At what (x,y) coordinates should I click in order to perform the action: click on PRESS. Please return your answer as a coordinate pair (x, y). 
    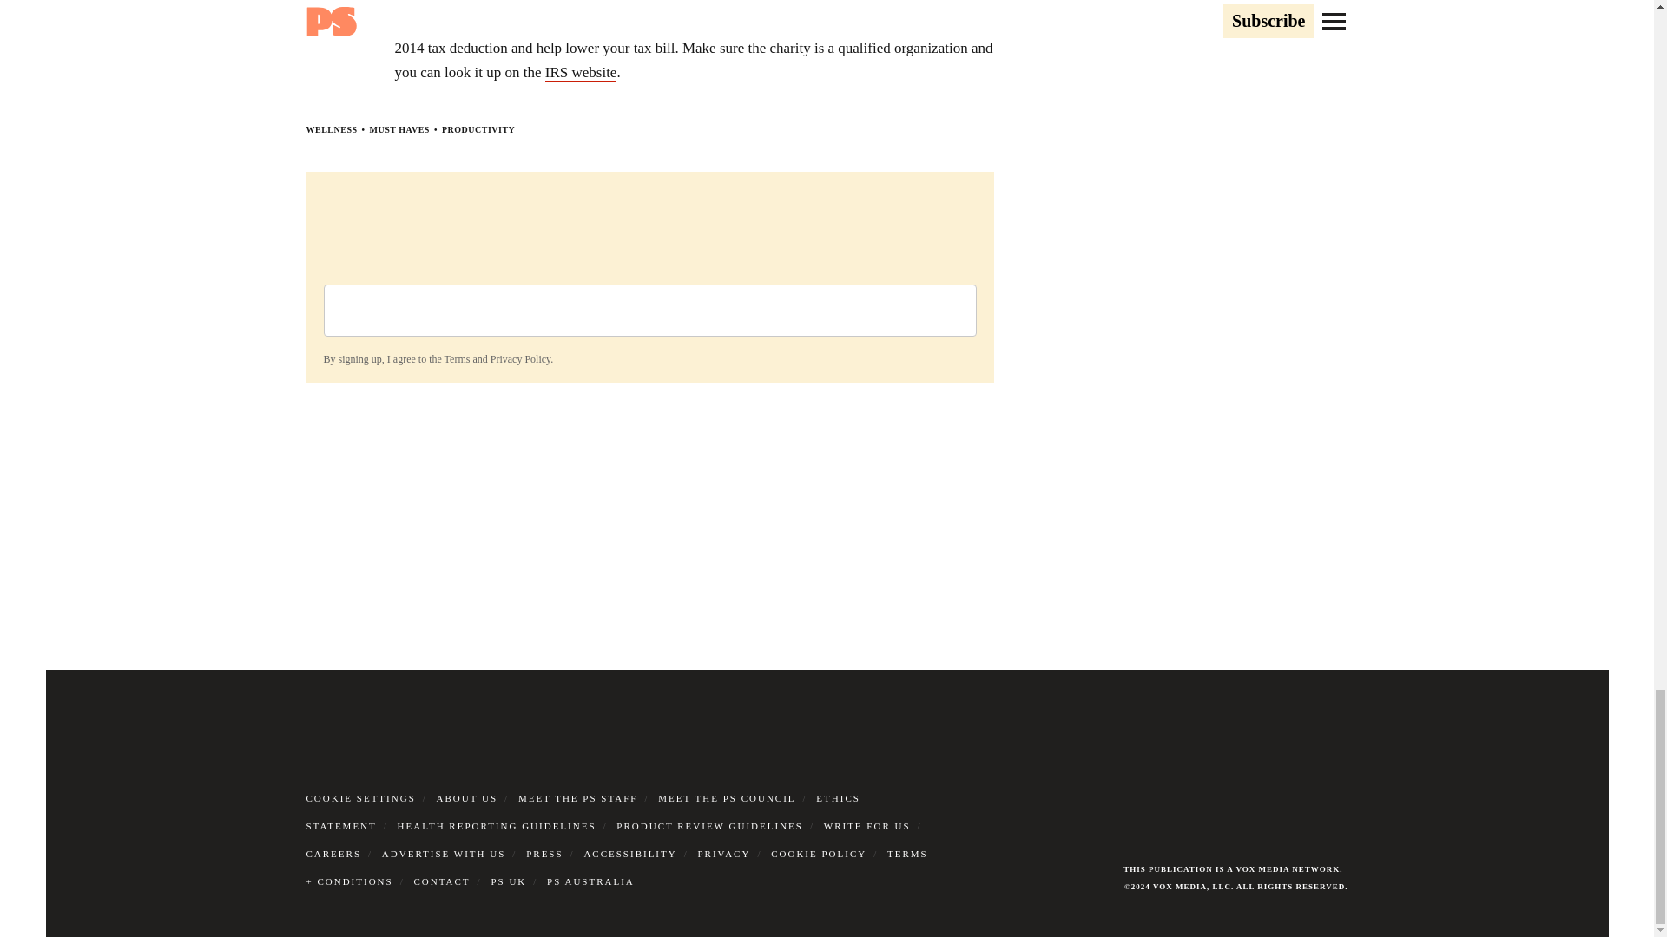
    Looking at the image, I should click on (544, 854).